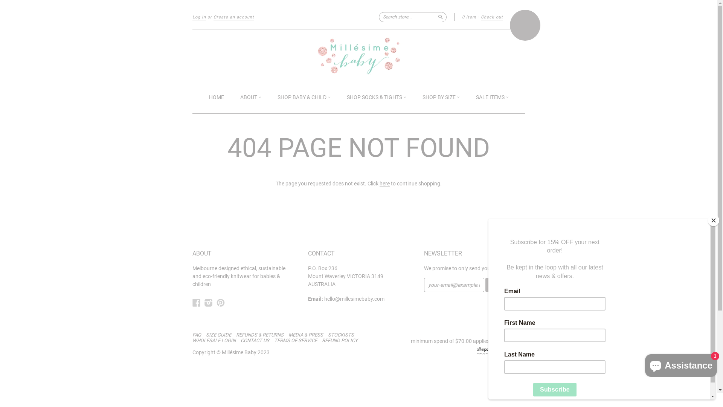 The image size is (723, 407). I want to click on Facebook, so click(196, 303).